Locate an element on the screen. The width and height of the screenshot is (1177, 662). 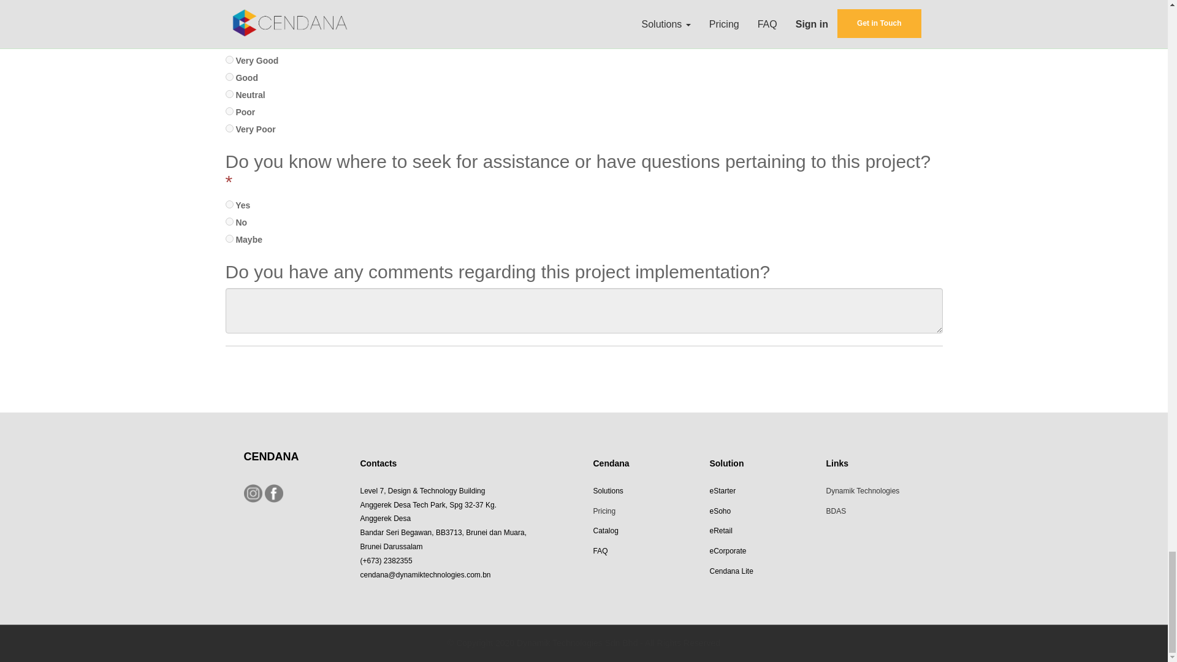
eRetail is located at coordinates (721, 530).